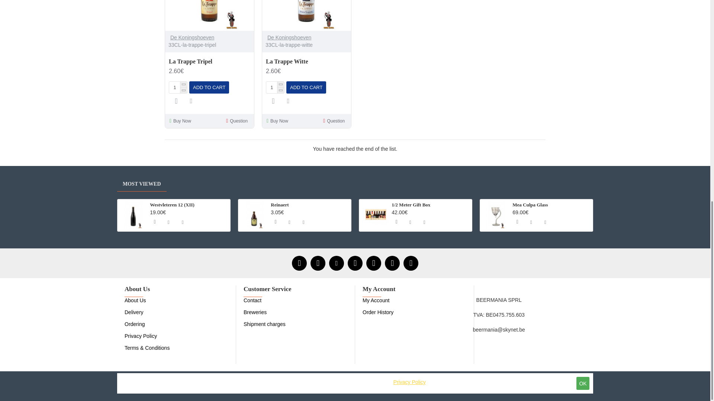 This screenshot has width=714, height=401. Describe the element at coordinates (178, 87) in the screenshot. I see `1` at that location.